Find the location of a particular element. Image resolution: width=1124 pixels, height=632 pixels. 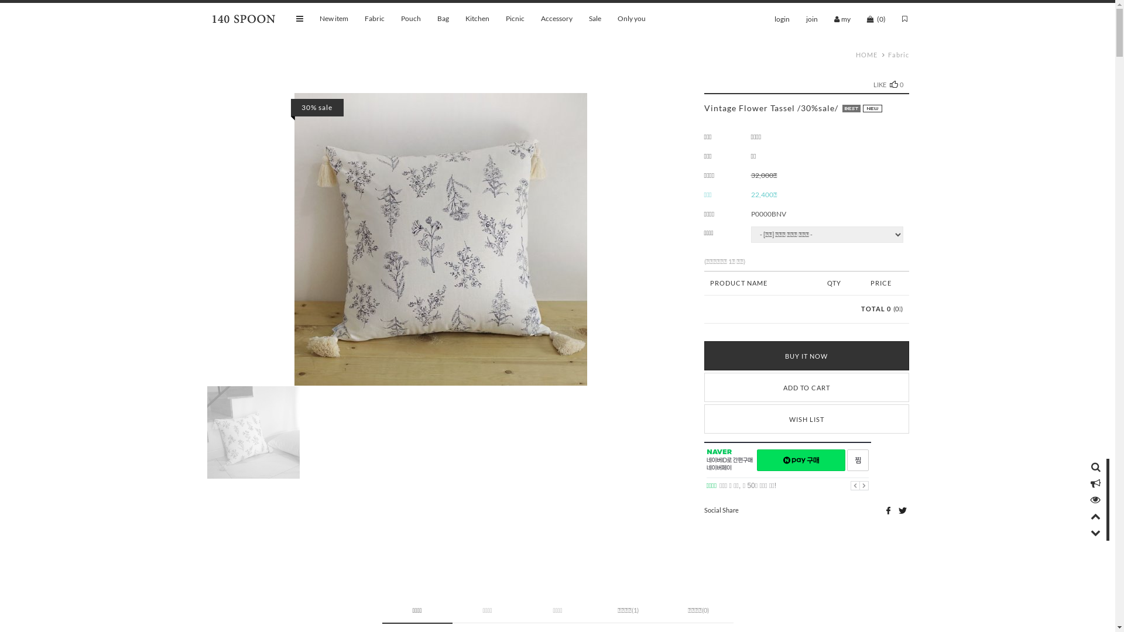

my is located at coordinates (842, 18).